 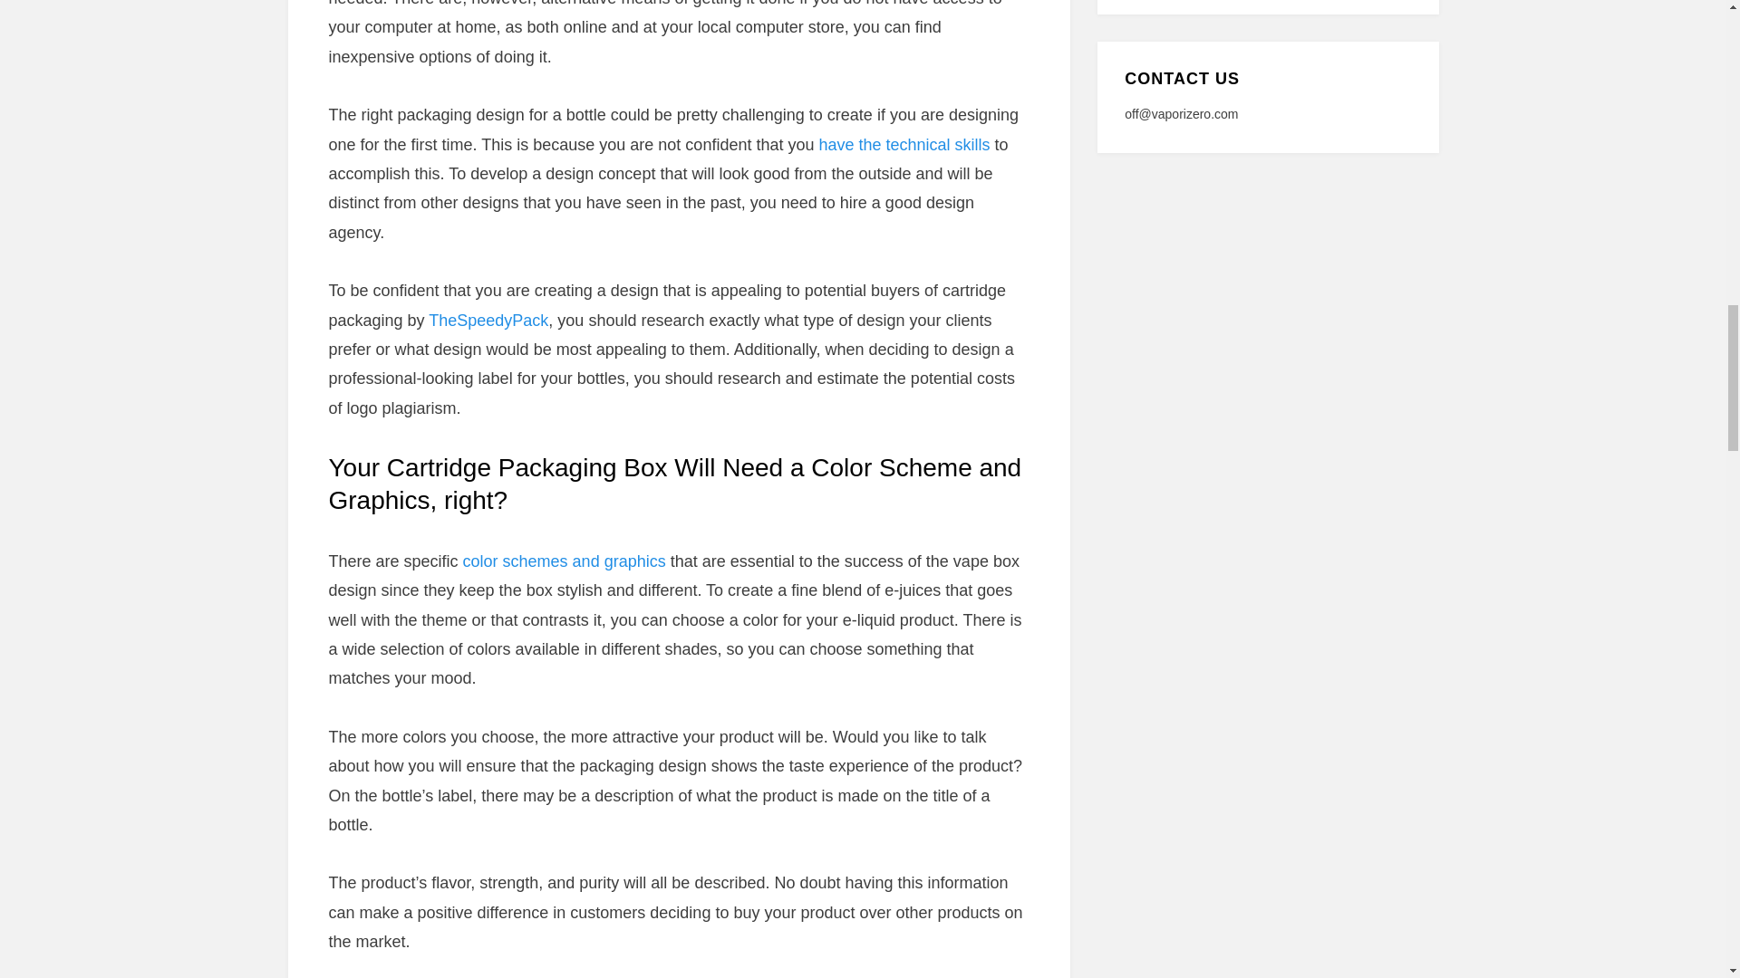 What do you see at coordinates (564, 561) in the screenshot?
I see `color schemes and graphics` at bounding box center [564, 561].